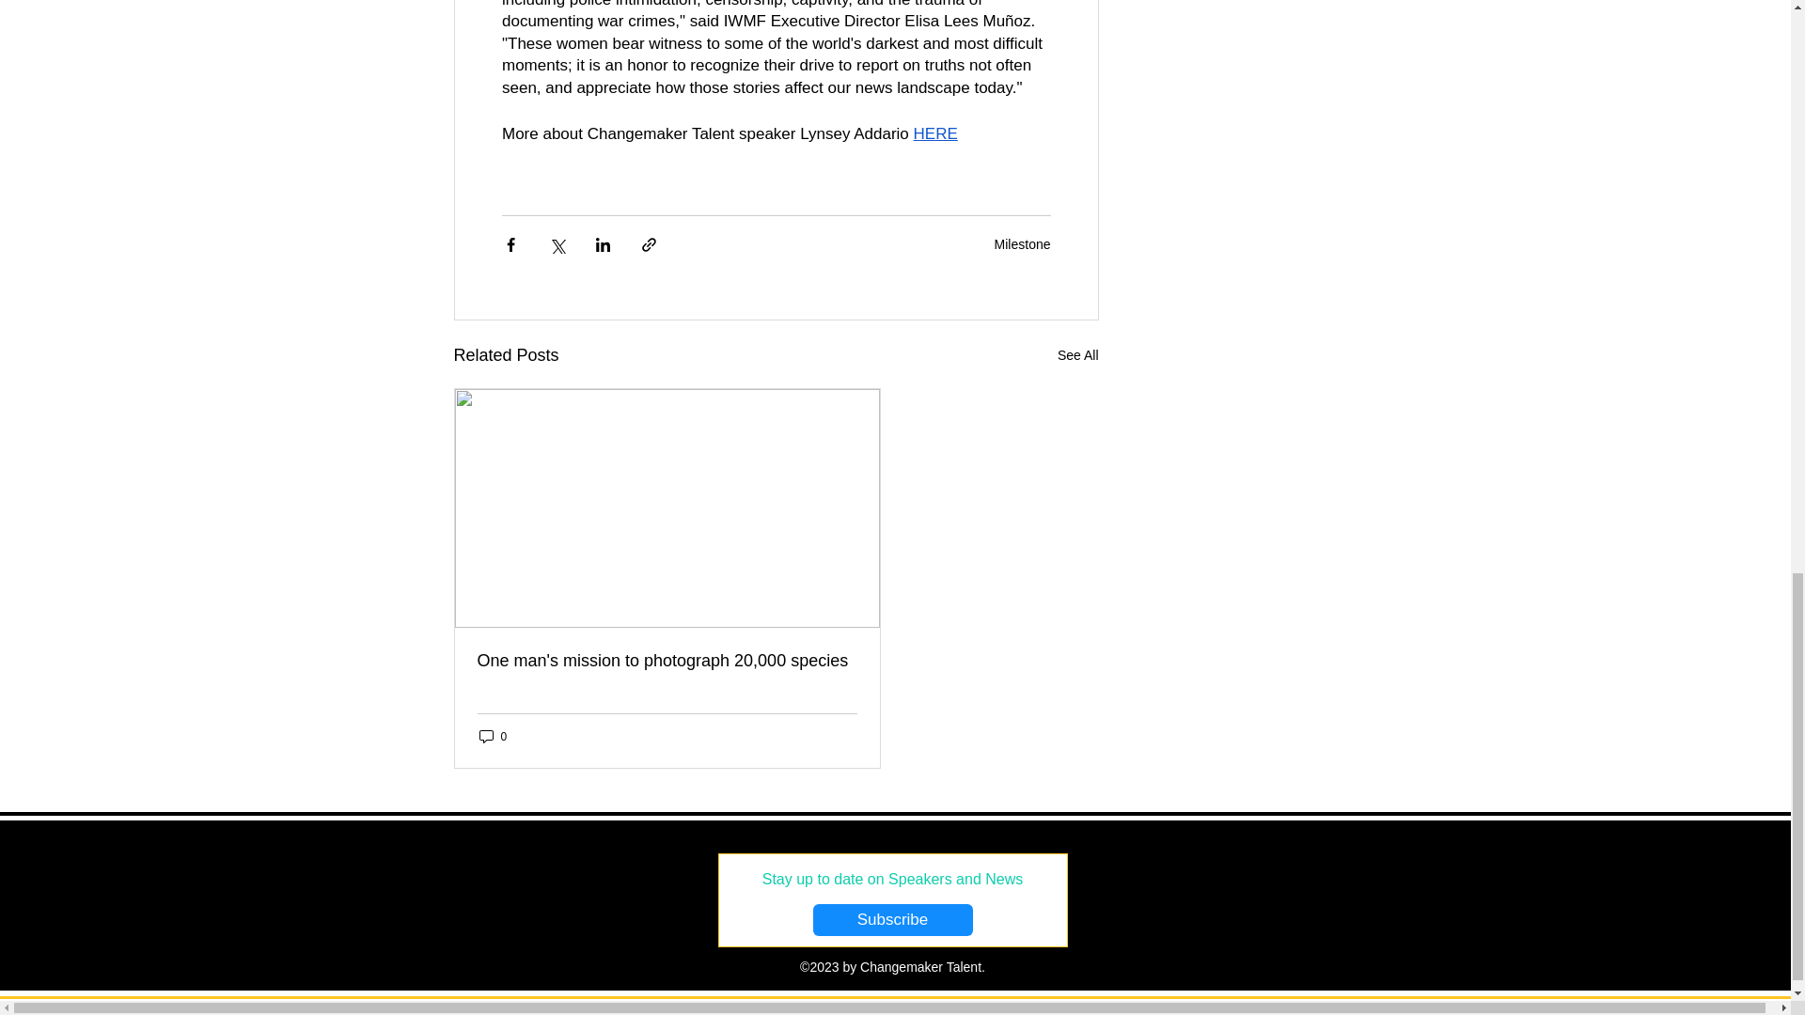  What do you see at coordinates (493, 736) in the screenshot?
I see `0` at bounding box center [493, 736].